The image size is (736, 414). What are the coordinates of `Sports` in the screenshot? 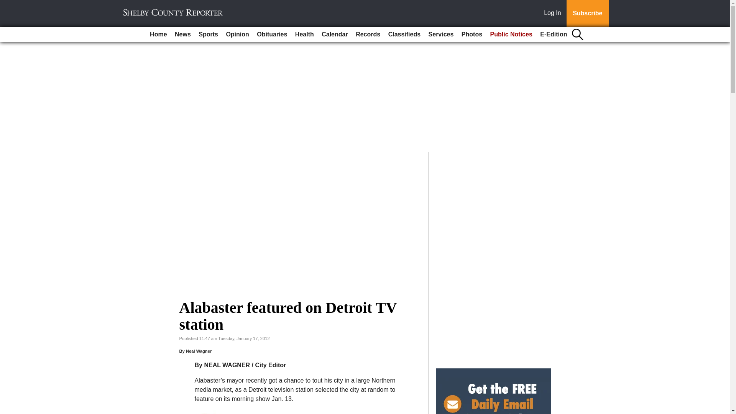 It's located at (209, 34).